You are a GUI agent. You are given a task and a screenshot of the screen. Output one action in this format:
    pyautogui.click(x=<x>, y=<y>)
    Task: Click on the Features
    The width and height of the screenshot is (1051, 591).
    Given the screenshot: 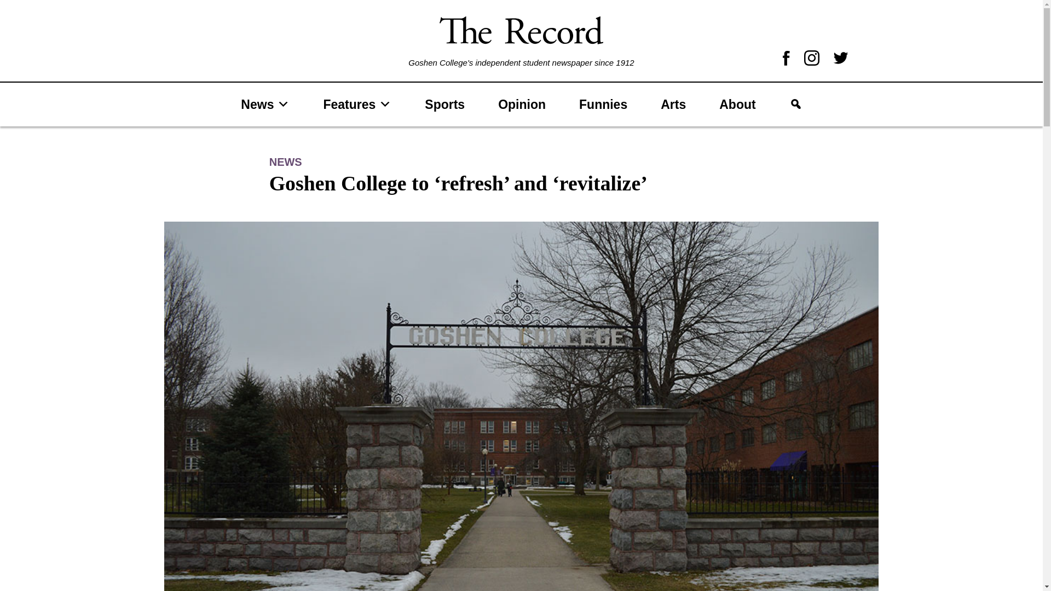 What is the action you would take?
    pyautogui.click(x=357, y=104)
    